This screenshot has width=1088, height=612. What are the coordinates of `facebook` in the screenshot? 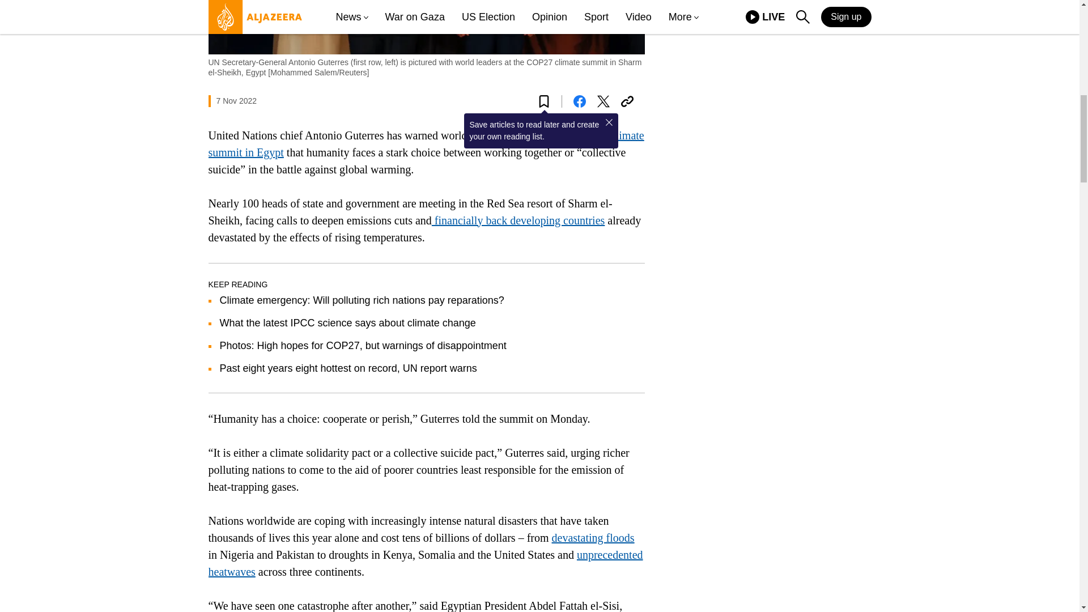 It's located at (579, 101).